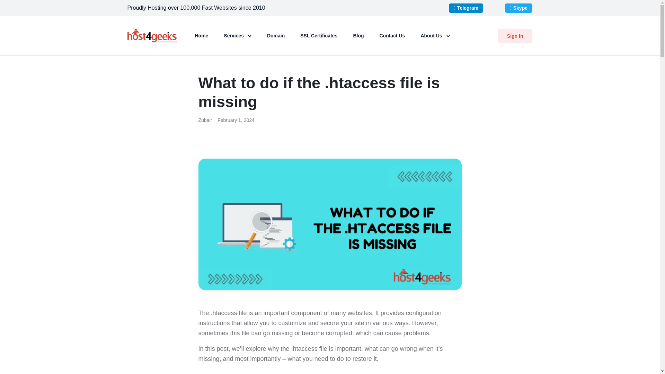 This screenshot has width=665, height=374. What do you see at coordinates (392, 35) in the screenshot?
I see `Contact Us` at bounding box center [392, 35].